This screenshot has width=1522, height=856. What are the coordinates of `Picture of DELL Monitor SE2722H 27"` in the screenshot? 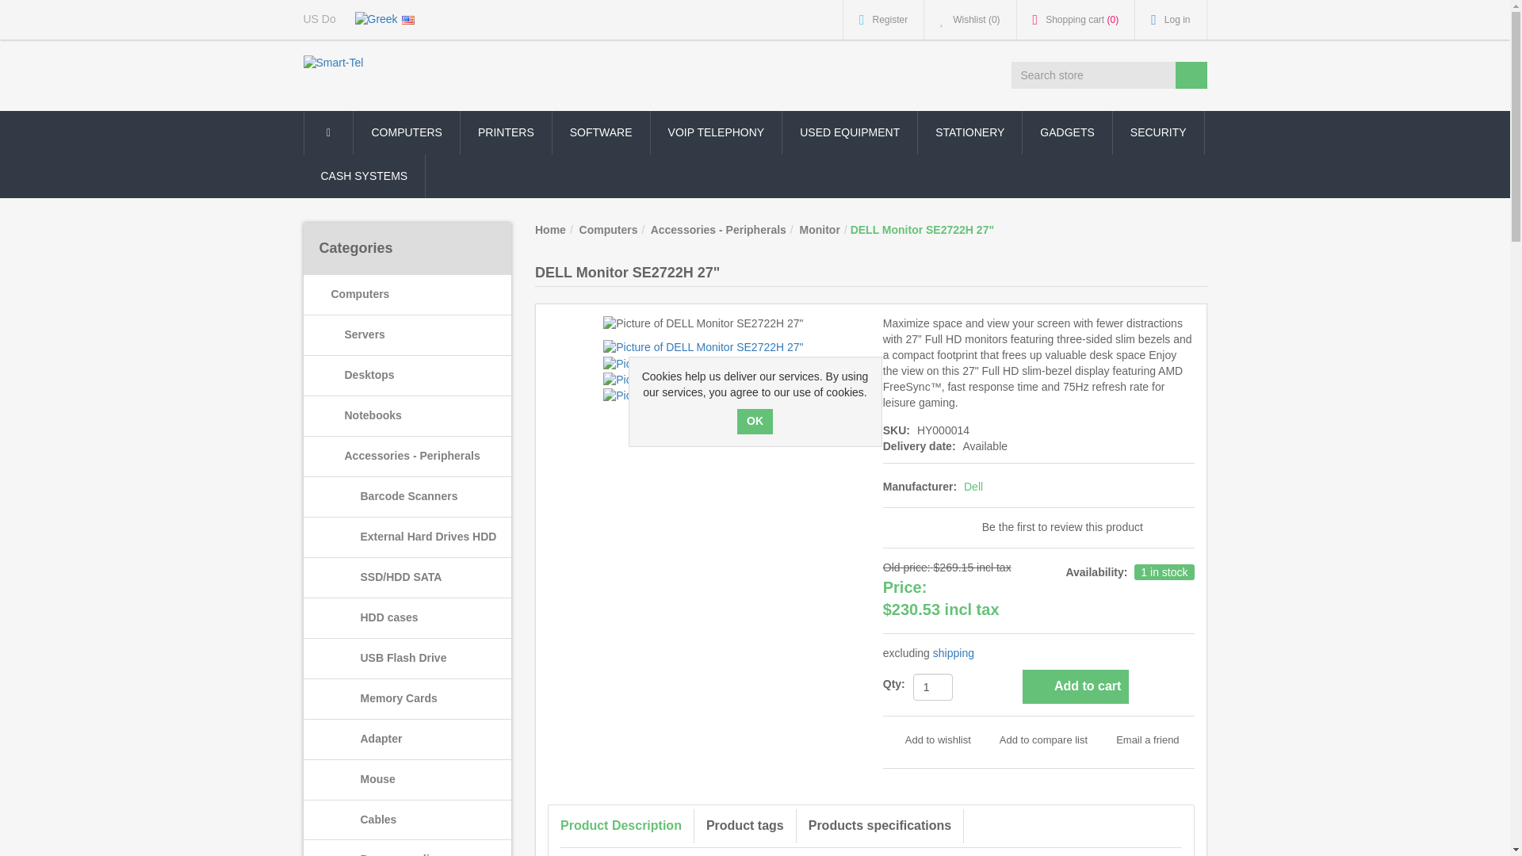 It's located at (702, 365).